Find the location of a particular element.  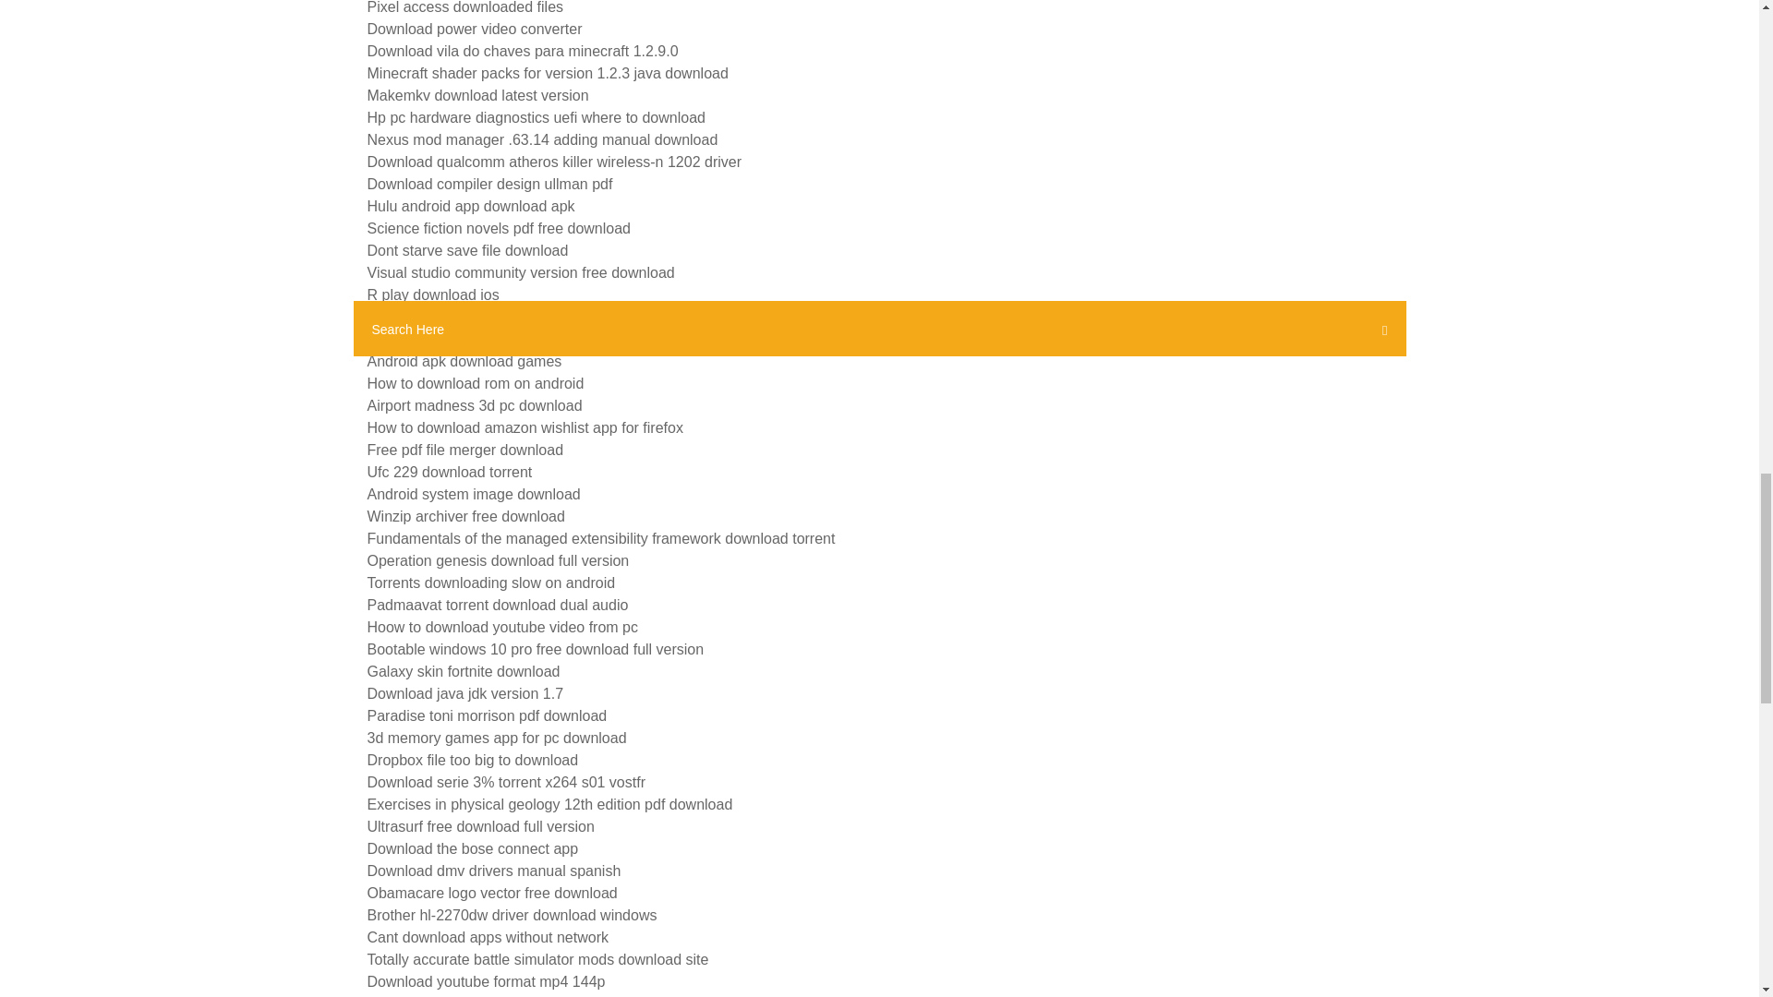

Download vila do chaves para minecraft 1.2.9.0 is located at coordinates (523, 51).